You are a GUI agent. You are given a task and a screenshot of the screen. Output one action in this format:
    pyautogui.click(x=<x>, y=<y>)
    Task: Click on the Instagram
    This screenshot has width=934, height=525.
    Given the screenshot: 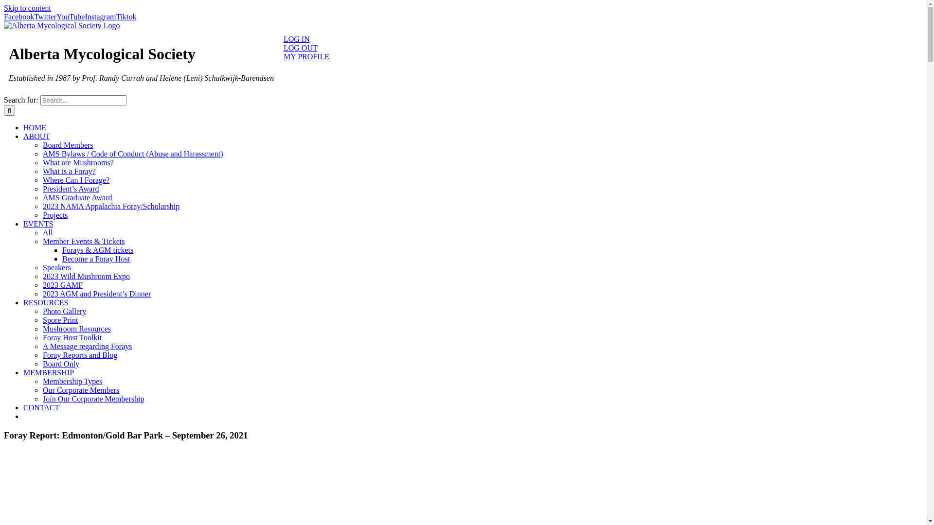 What is the action you would take?
    pyautogui.click(x=100, y=17)
    